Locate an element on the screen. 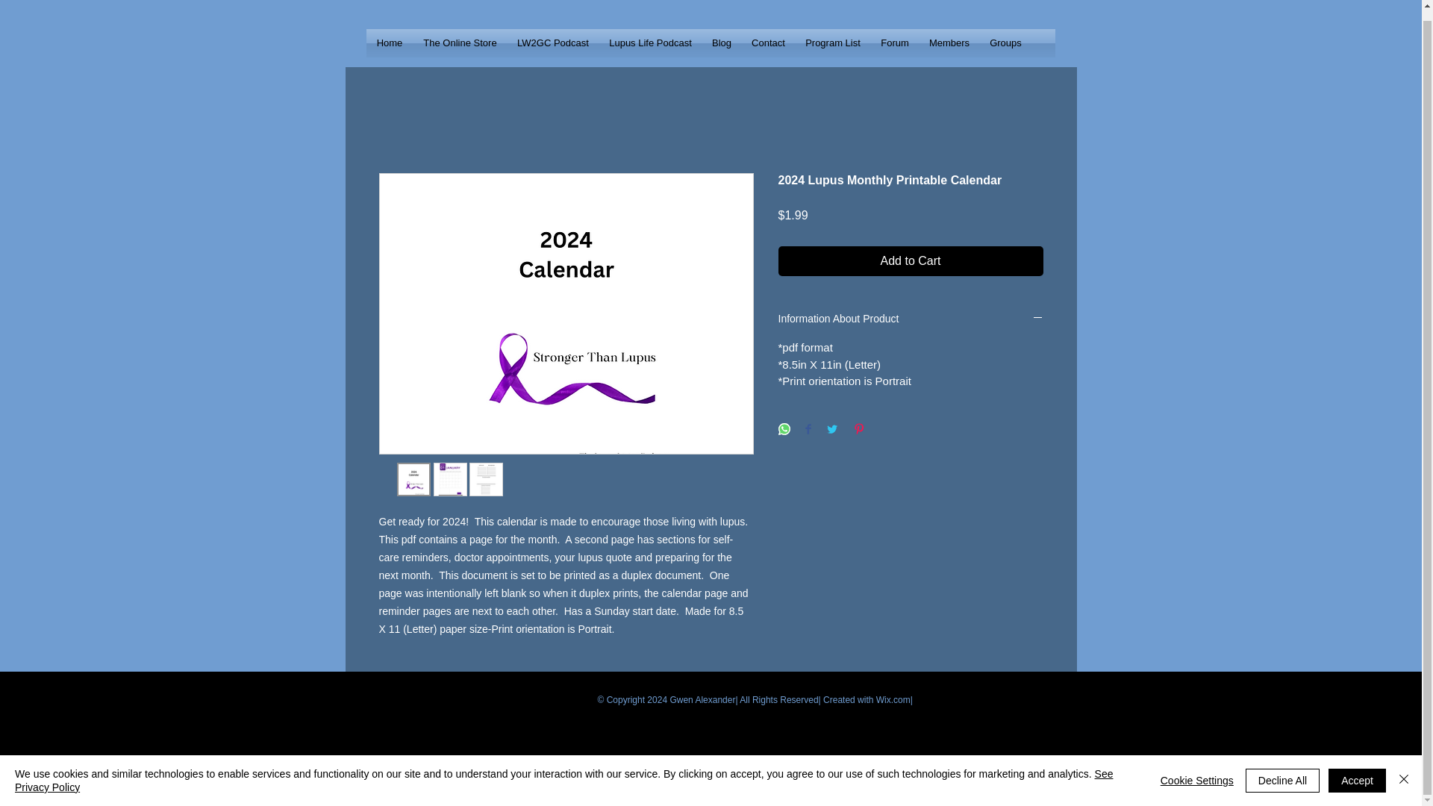  Lupus Life Podcast is located at coordinates (650, 43).